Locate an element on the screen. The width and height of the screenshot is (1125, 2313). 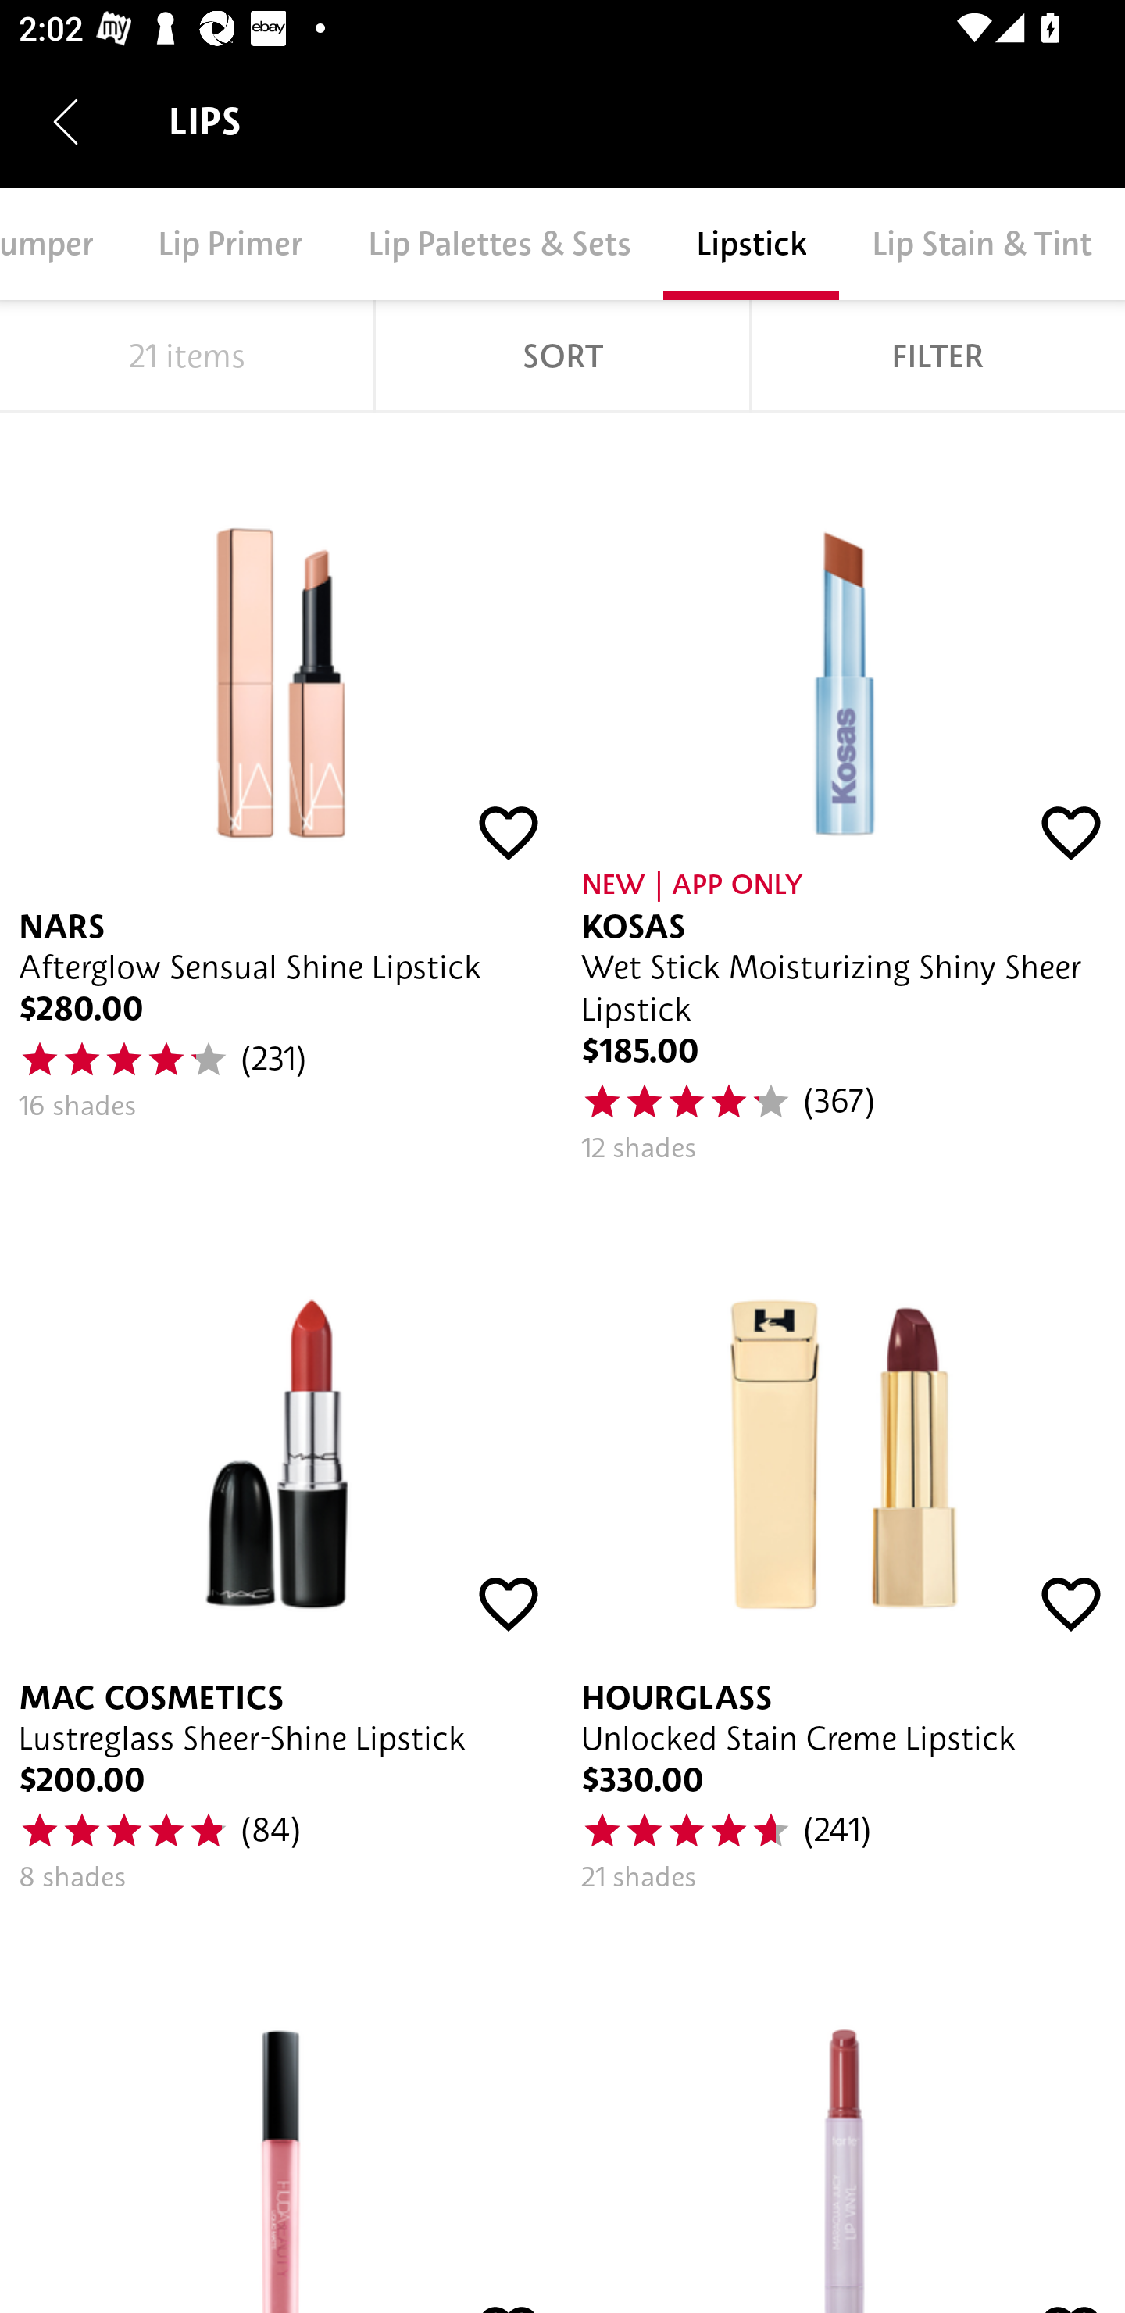
Lip Stain & Tint is located at coordinates (982, 244).